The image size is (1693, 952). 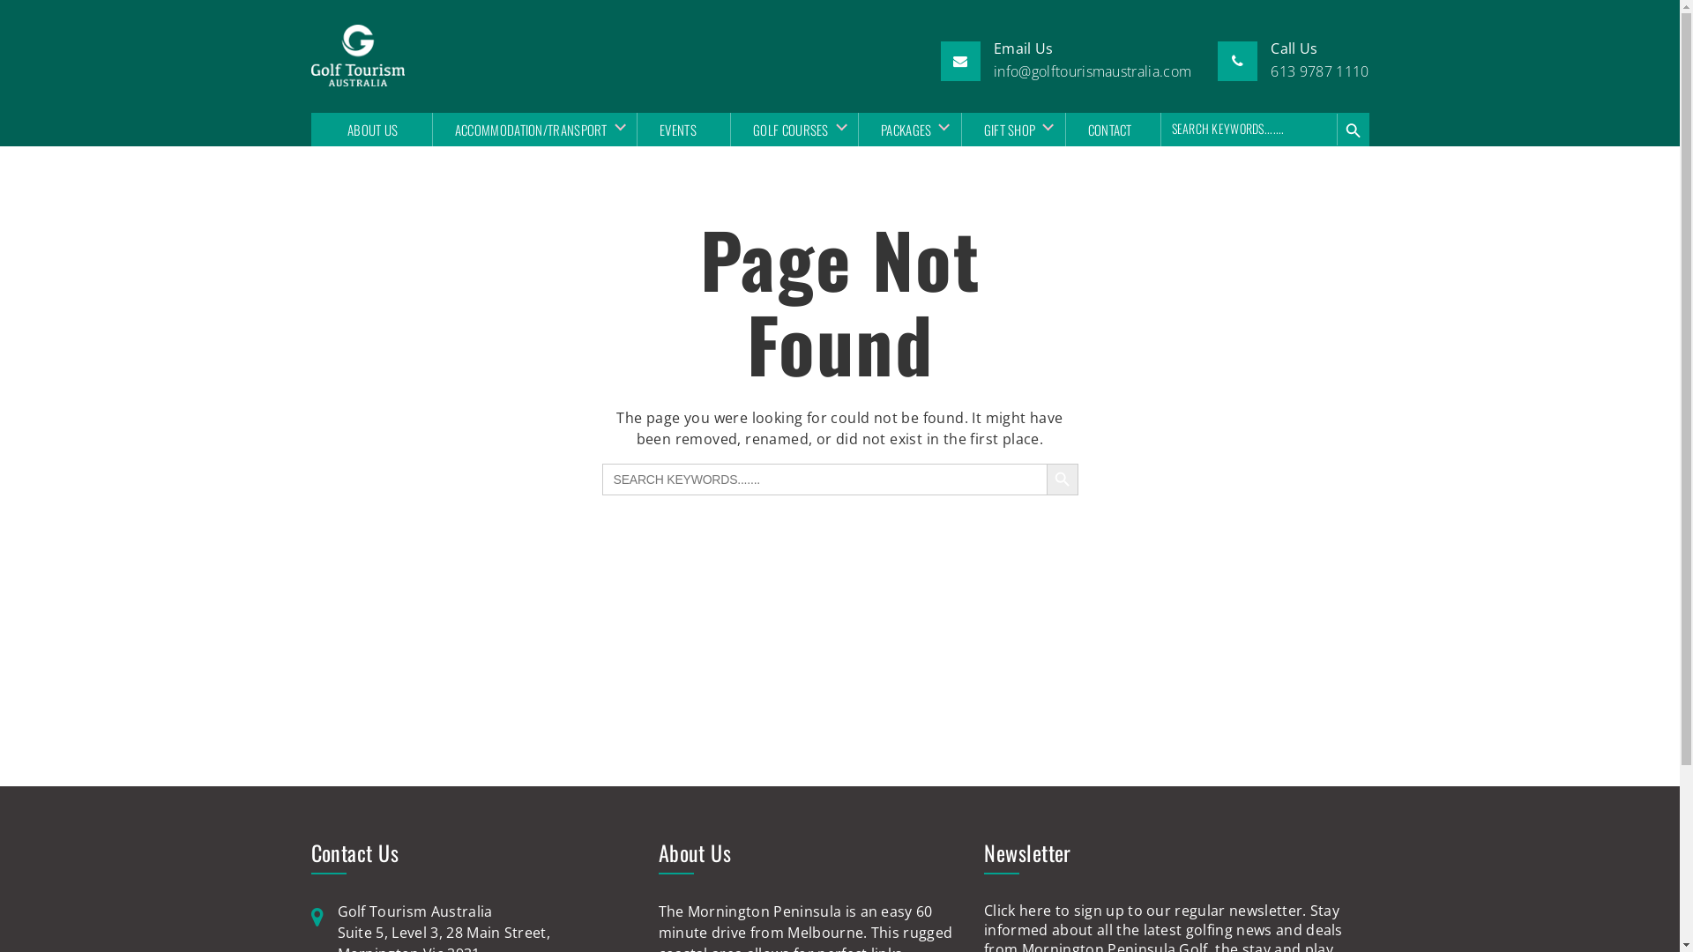 I want to click on SEARCH BUTTON, so click(x=1062, y=480).